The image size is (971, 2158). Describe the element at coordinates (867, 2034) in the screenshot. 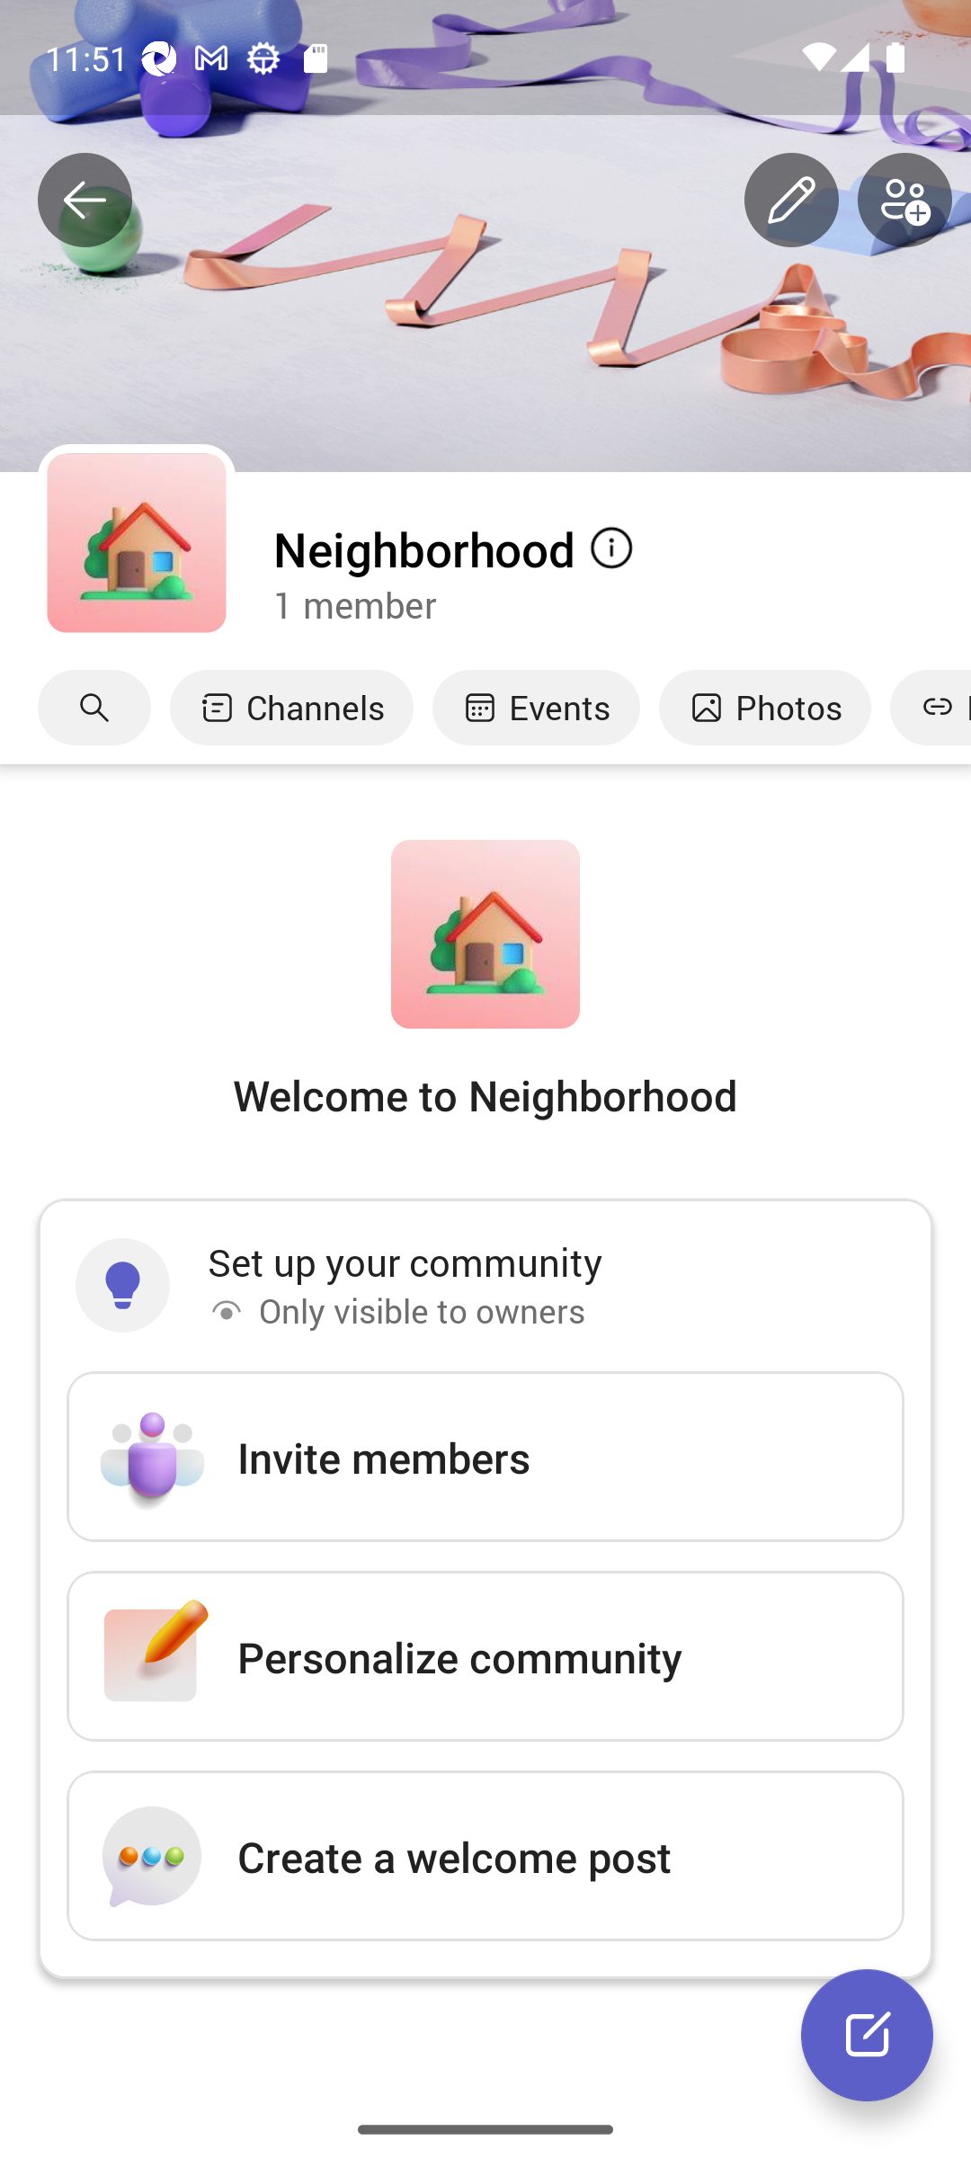

I see `New conversation` at that location.